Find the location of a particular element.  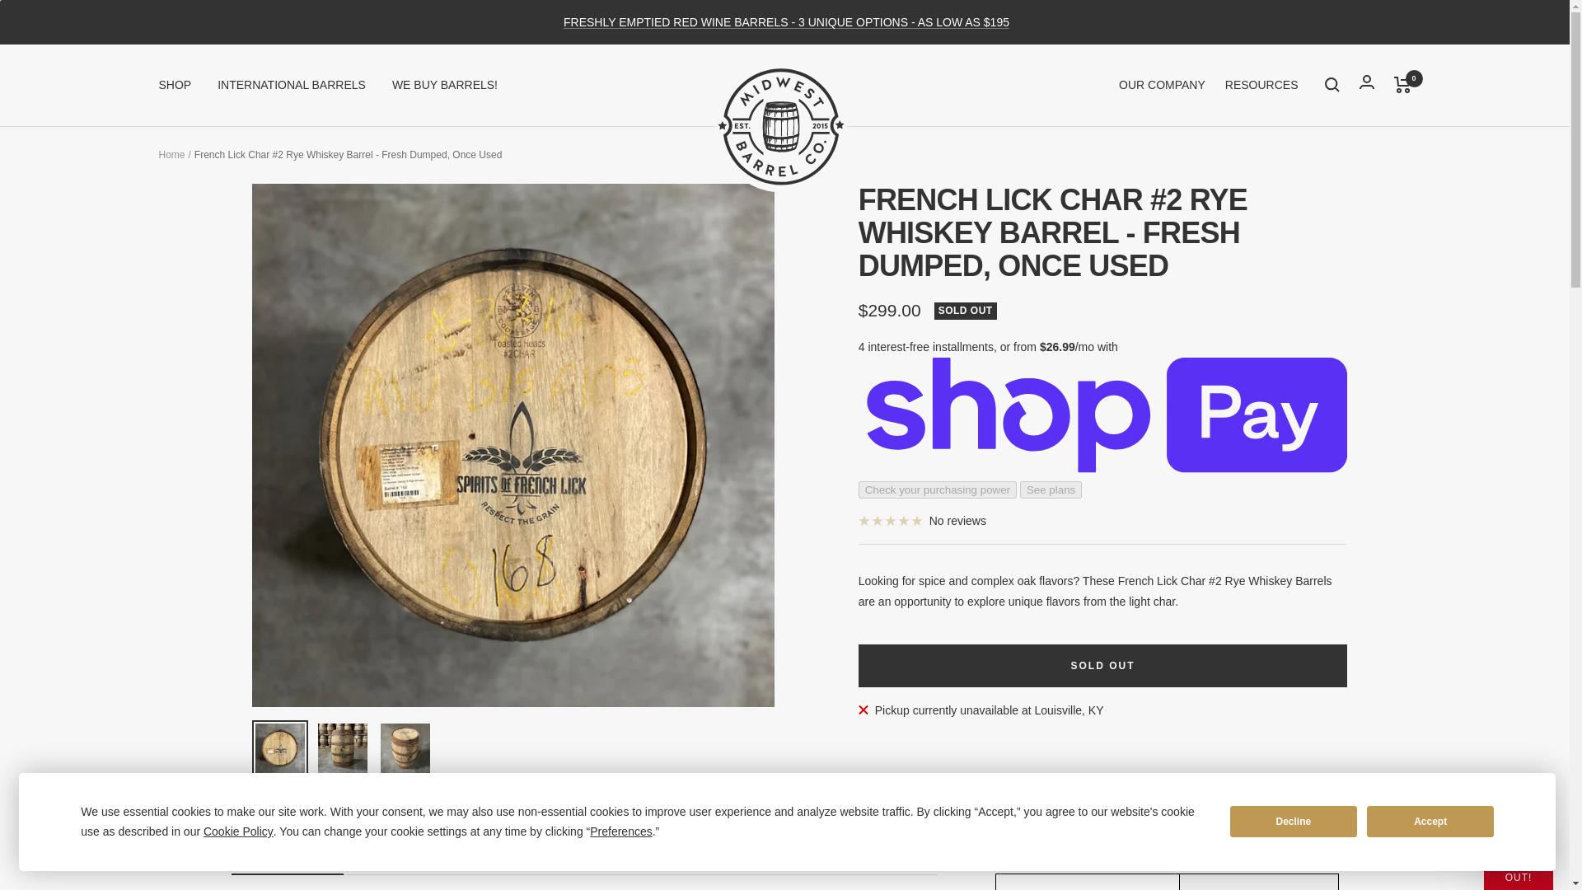

OUR COMPANY is located at coordinates (922, 520).